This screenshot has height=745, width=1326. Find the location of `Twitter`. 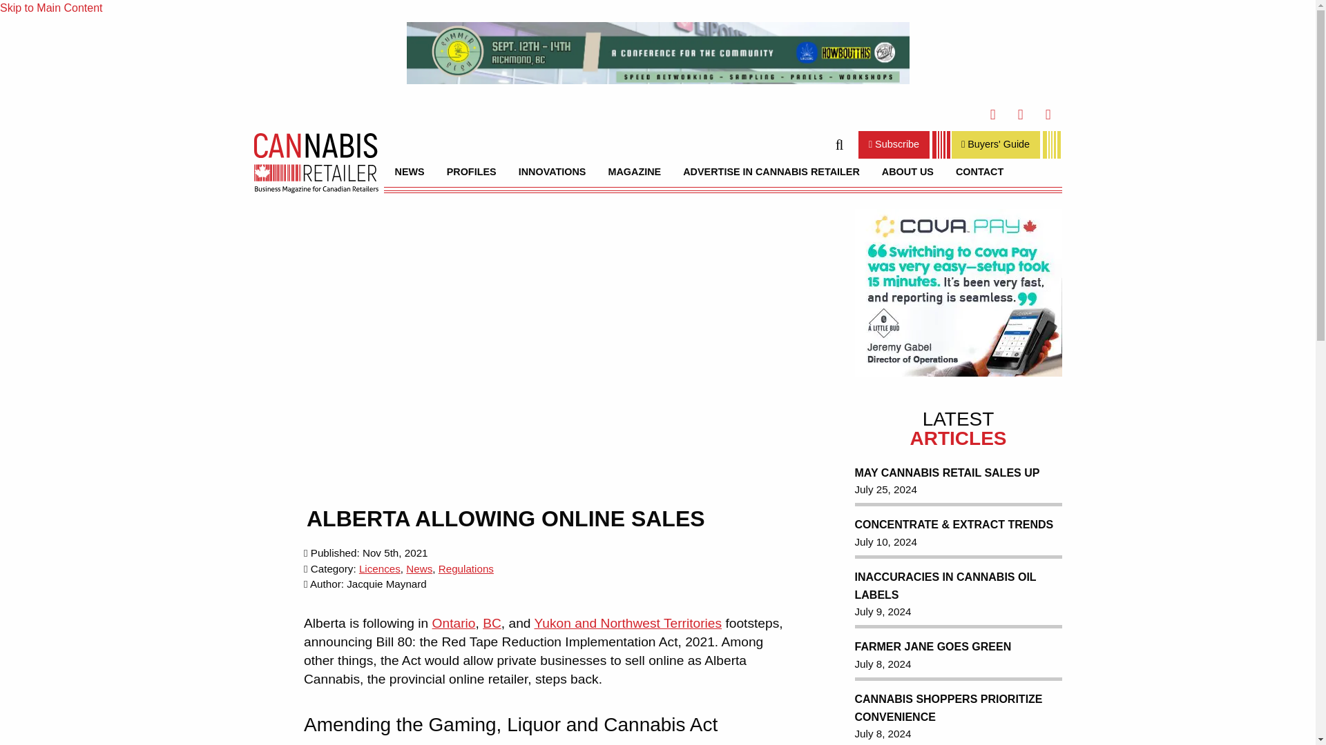

Twitter is located at coordinates (1020, 114).